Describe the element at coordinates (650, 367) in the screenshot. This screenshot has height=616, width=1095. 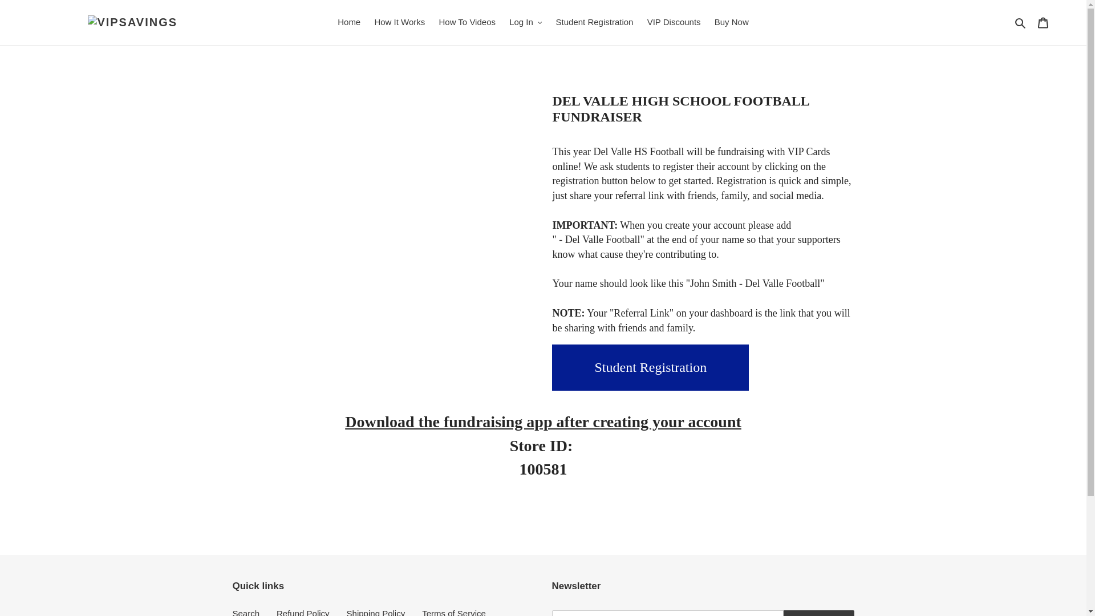
I see `Student Registration` at that location.